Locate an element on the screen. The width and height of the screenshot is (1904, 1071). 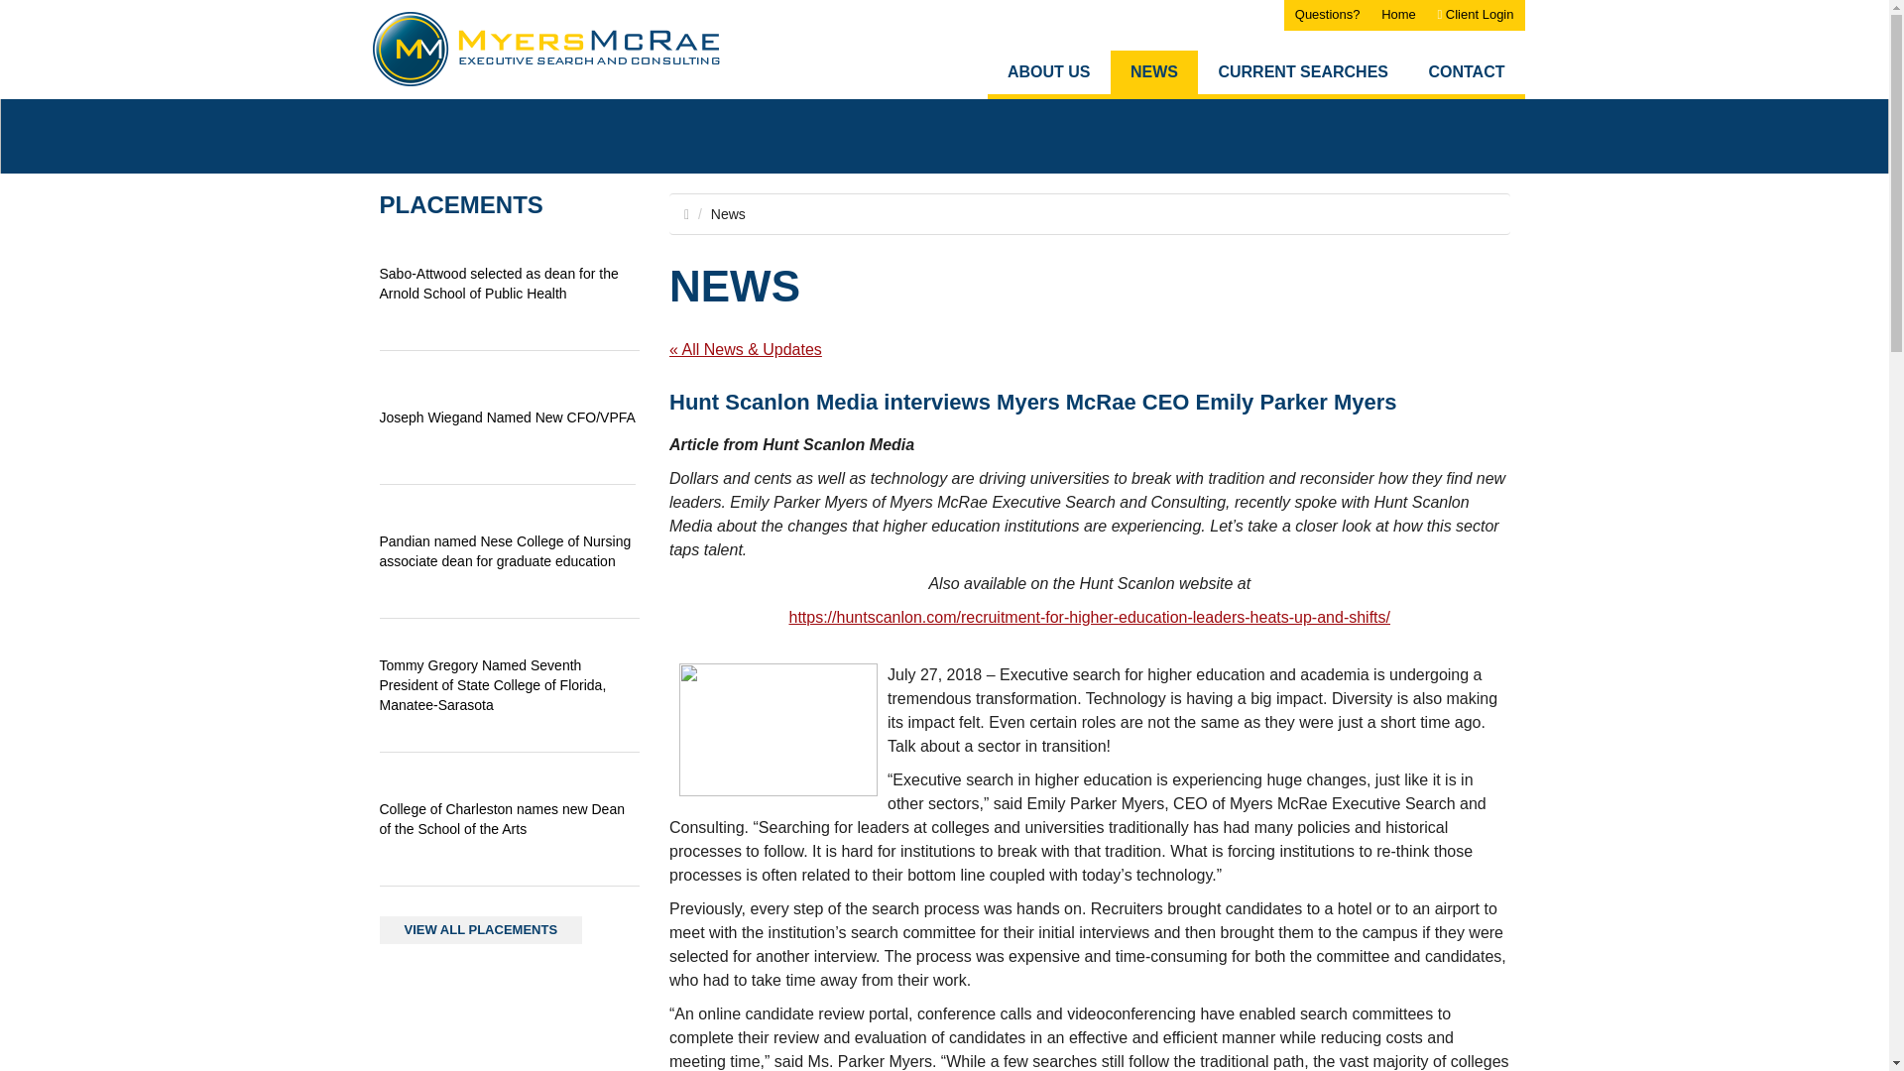
VIEW ALL PLACEMENTS is located at coordinates (480, 929).